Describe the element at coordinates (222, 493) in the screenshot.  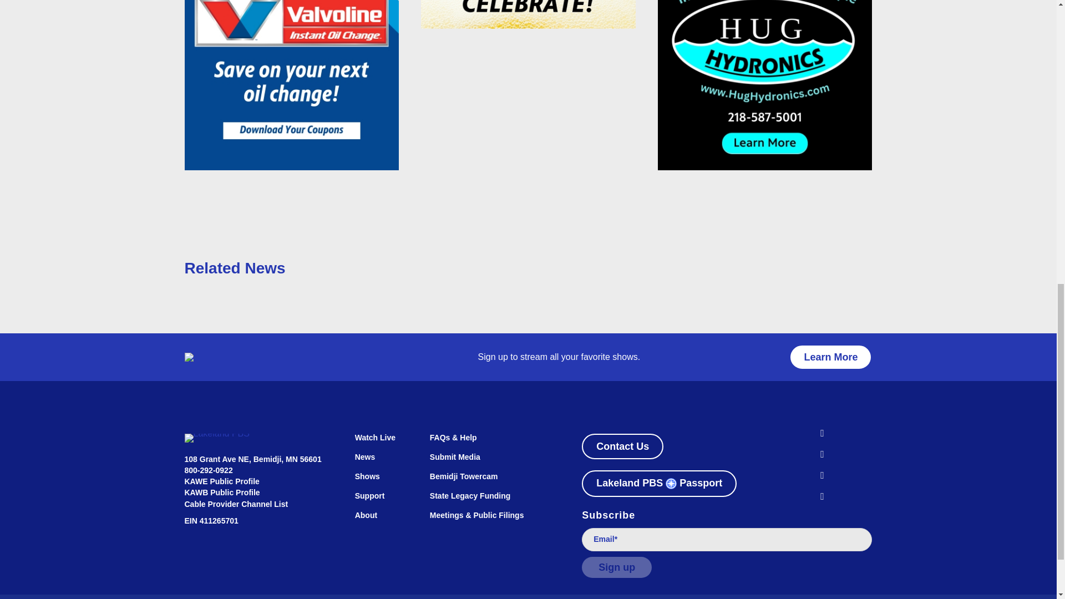
I see `KAWB Public Profile` at that location.